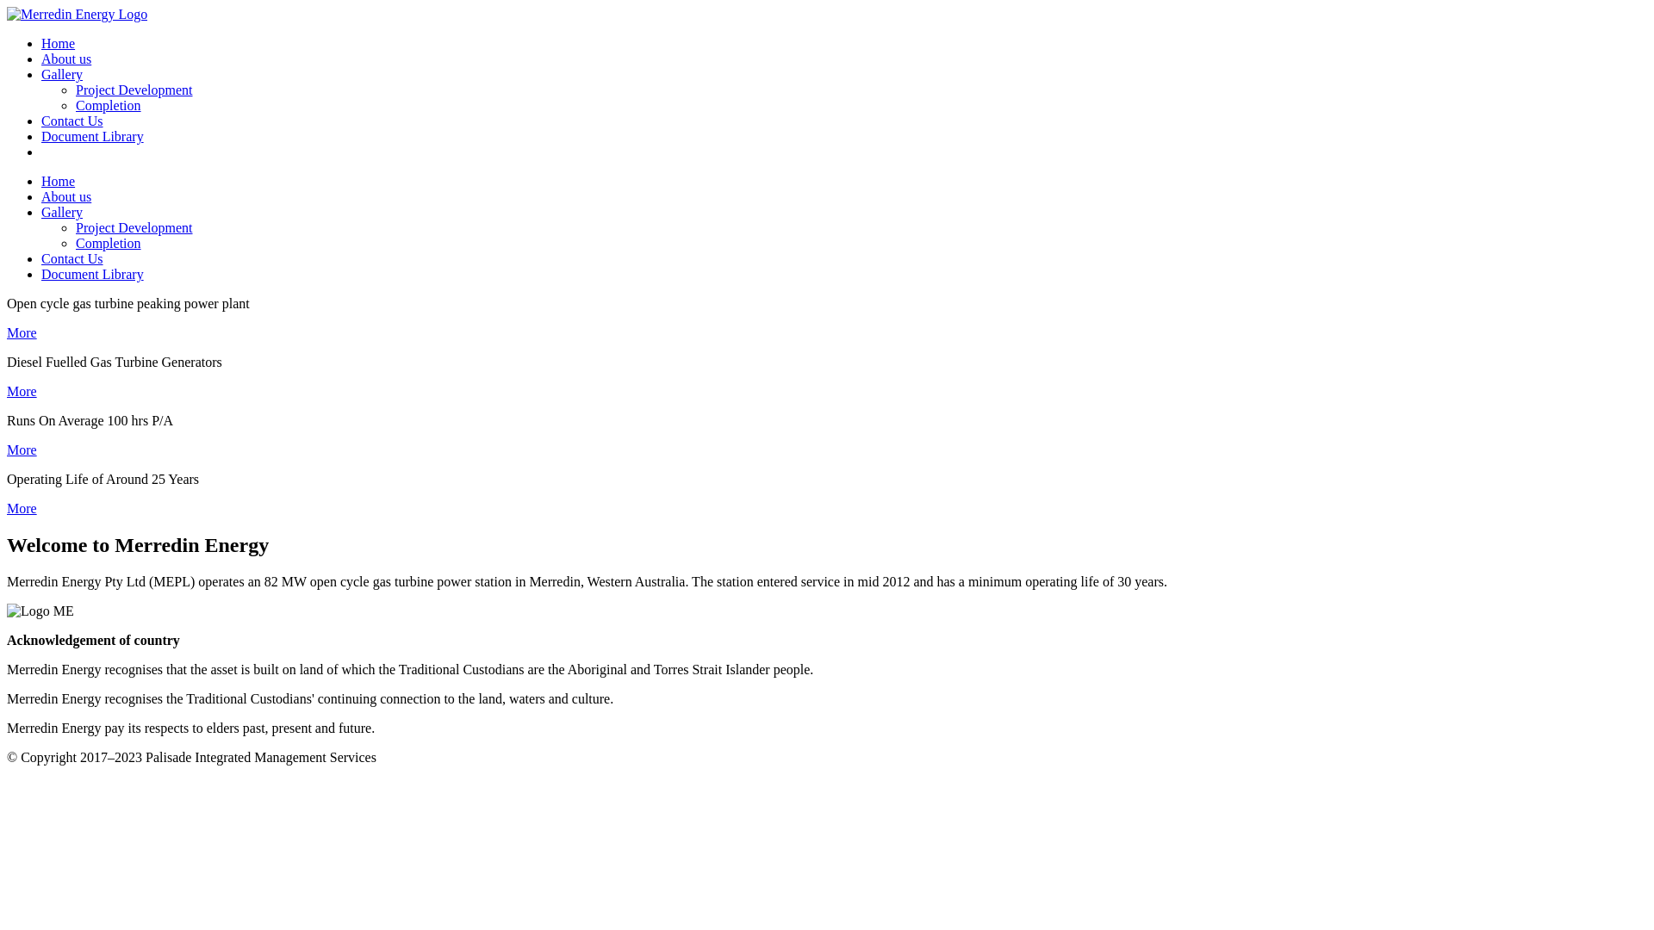  I want to click on Home, so click(59, 181).